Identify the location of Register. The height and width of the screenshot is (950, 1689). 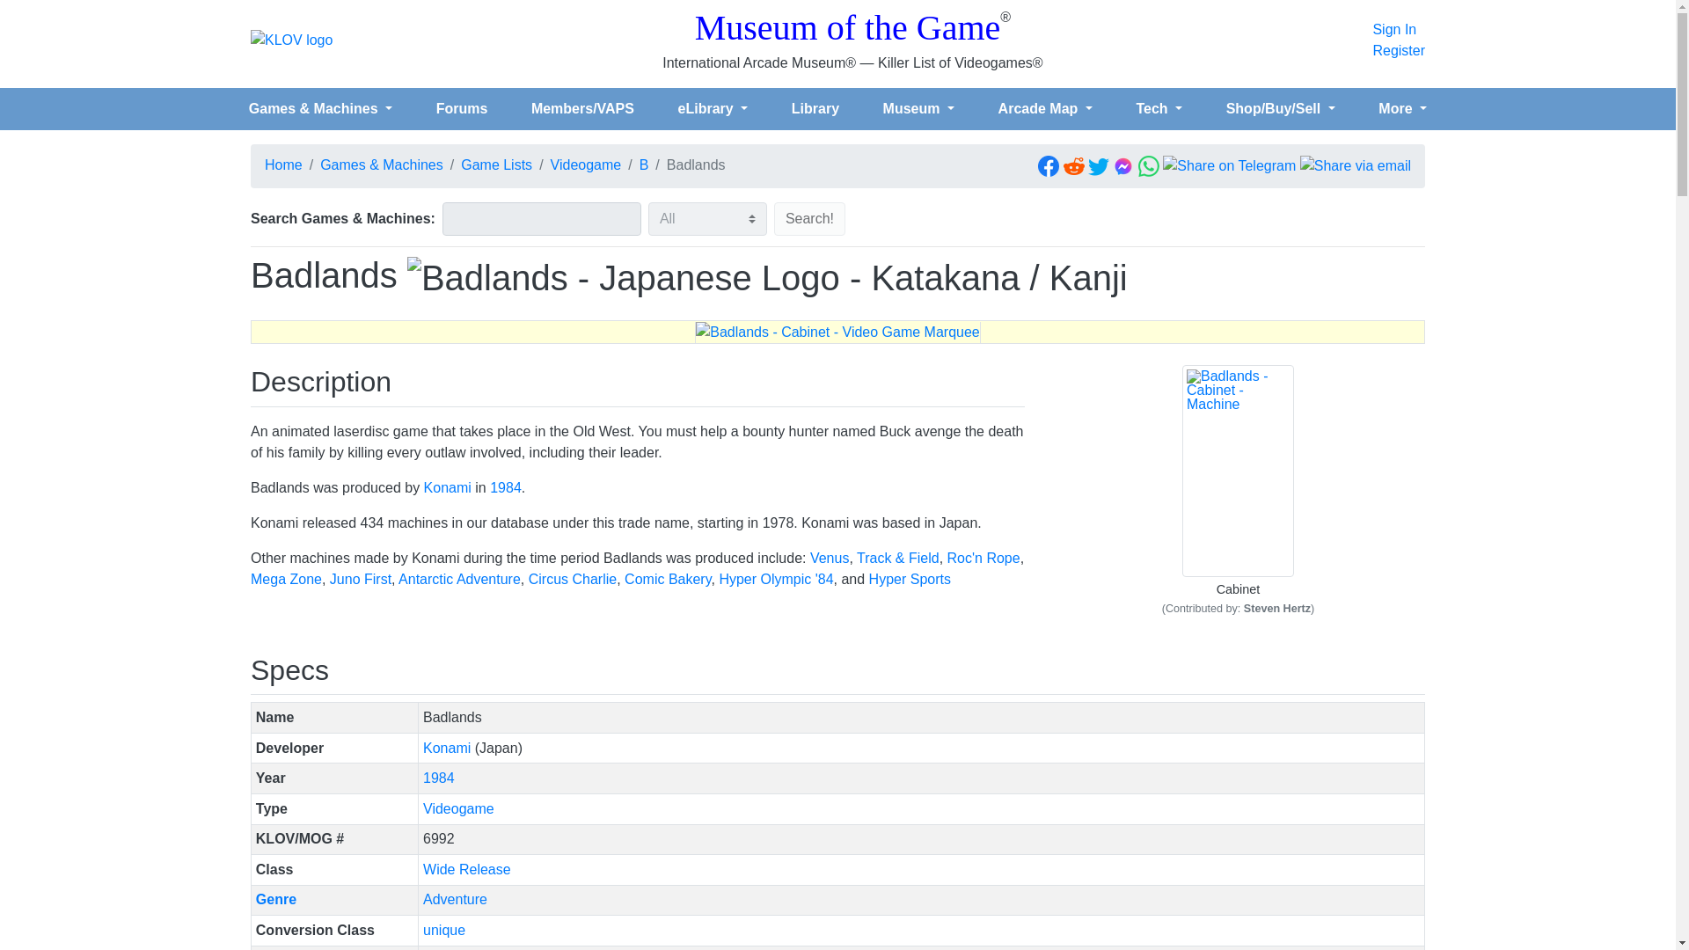
(1399, 51).